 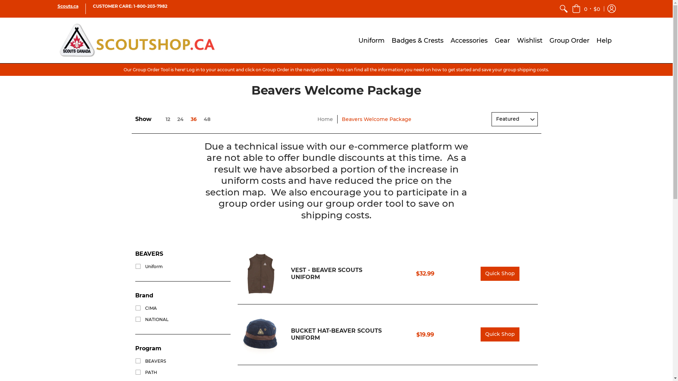 What do you see at coordinates (68, 6) in the screenshot?
I see `Scouts.ca` at bounding box center [68, 6].